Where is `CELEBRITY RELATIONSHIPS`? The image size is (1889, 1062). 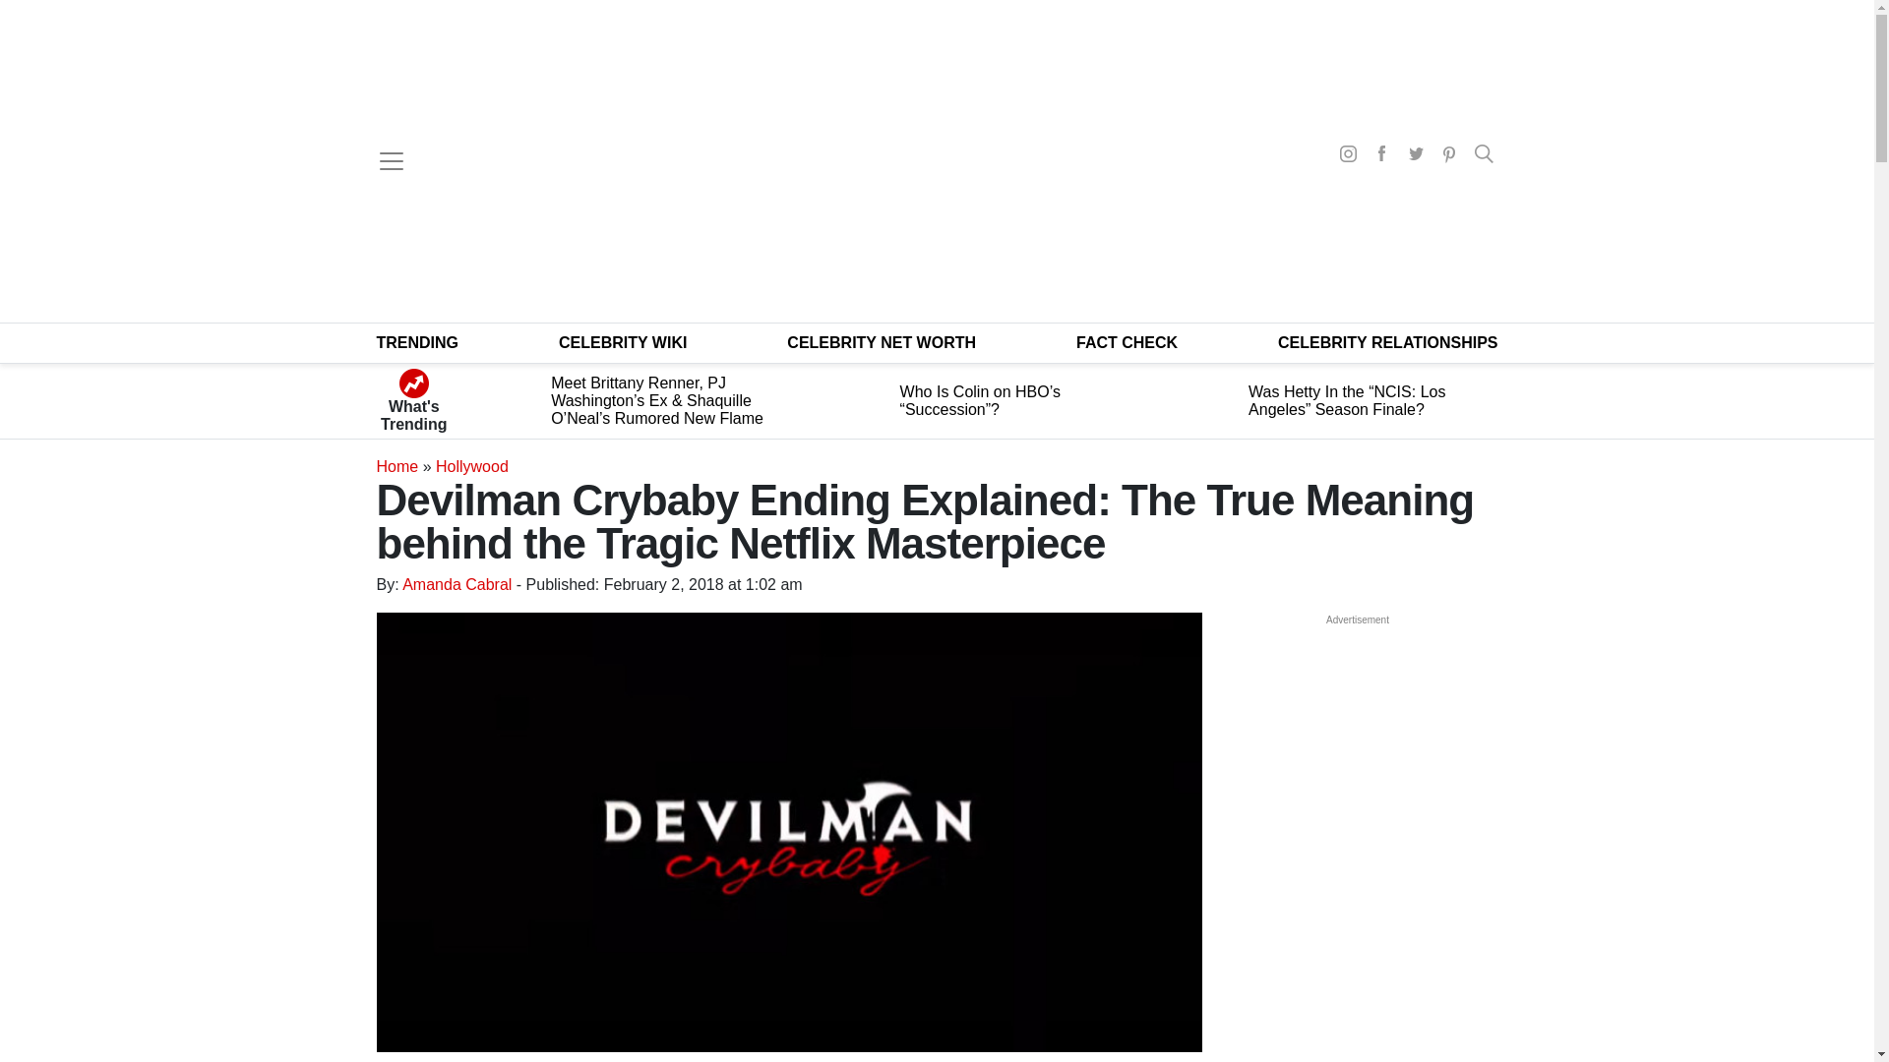
CELEBRITY RELATIONSHIPS is located at coordinates (1387, 342).